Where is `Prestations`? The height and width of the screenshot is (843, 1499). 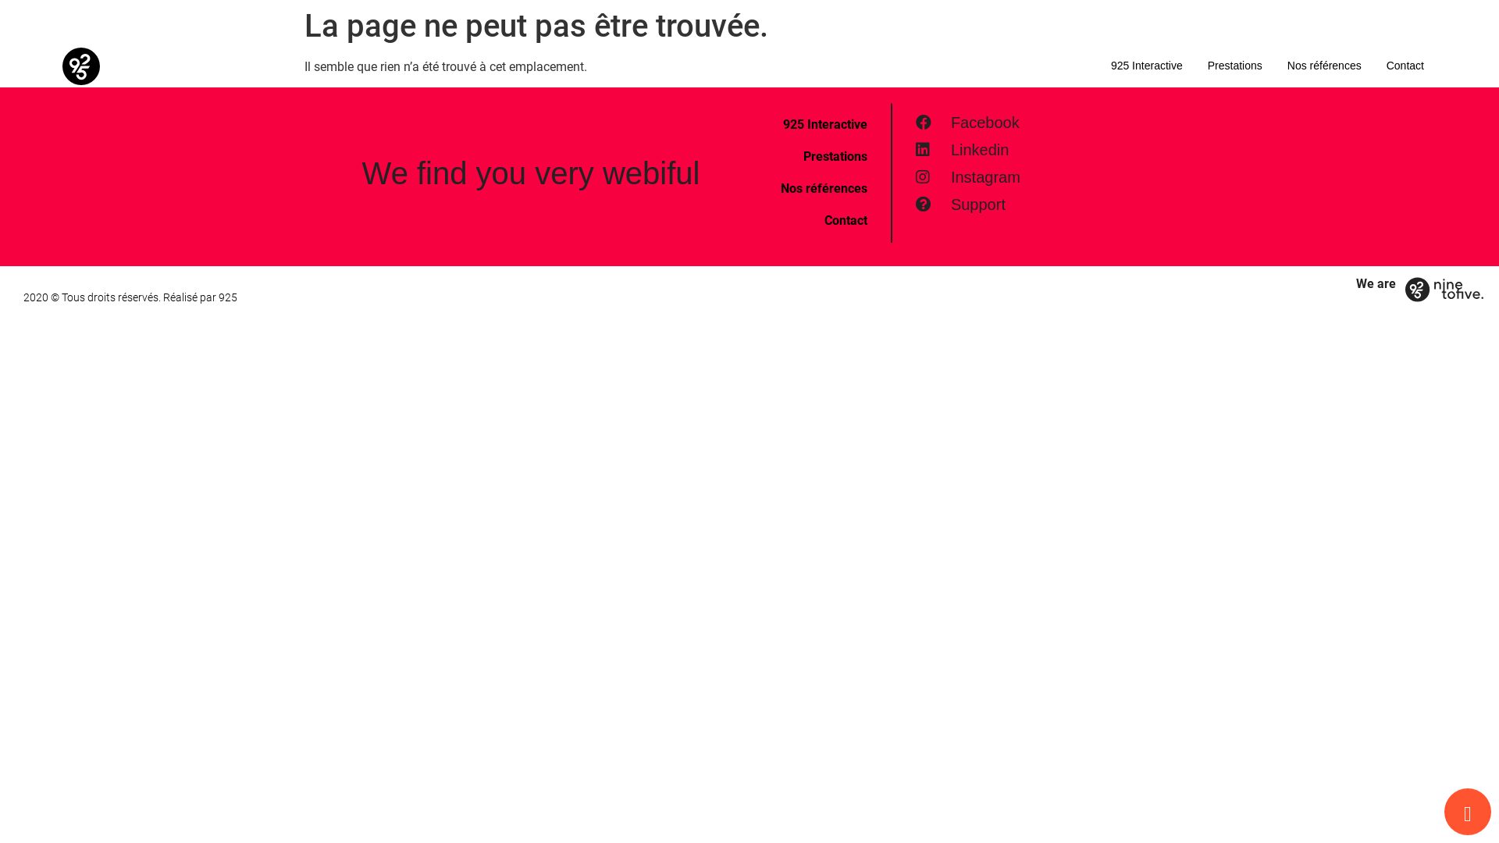 Prestations is located at coordinates (812, 157).